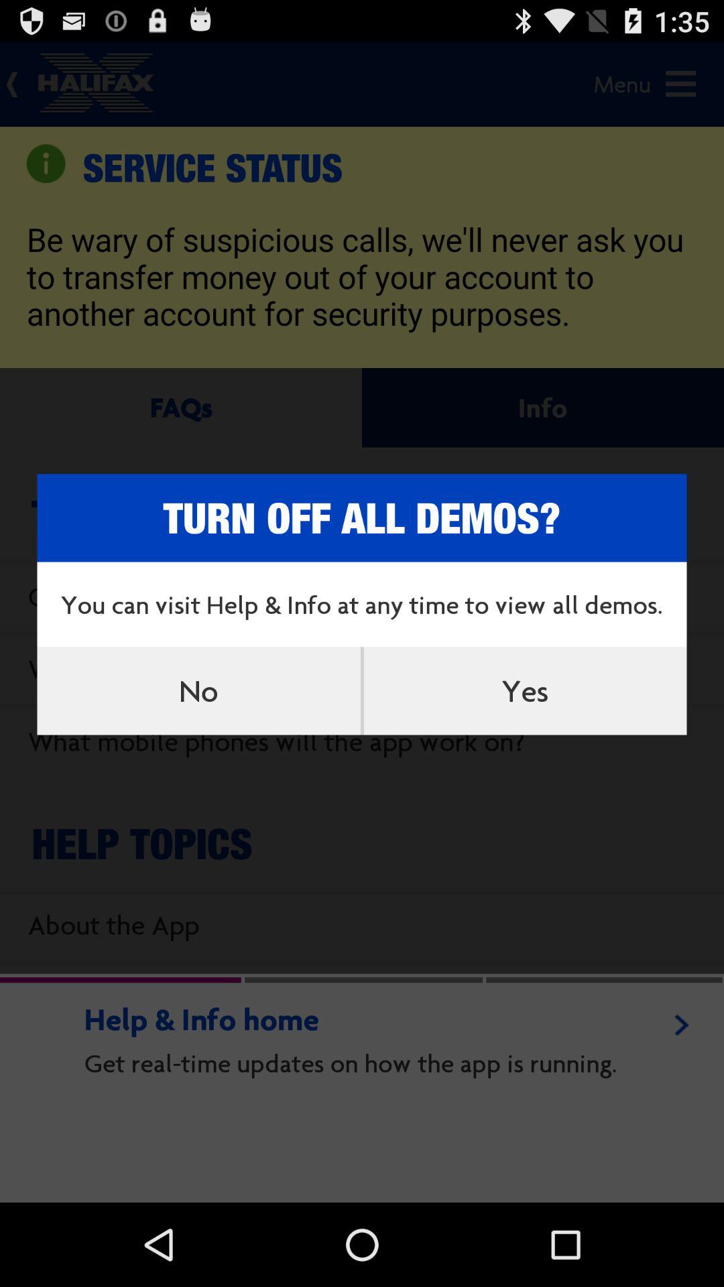 This screenshot has width=724, height=1287. I want to click on choose item on the right, so click(525, 690).